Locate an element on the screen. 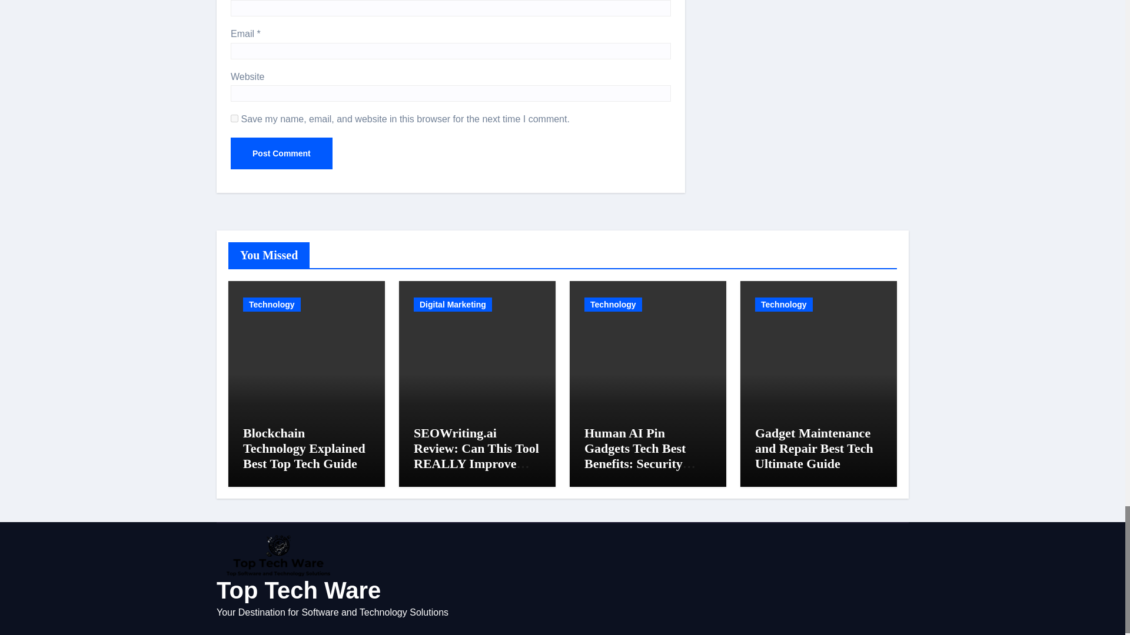 This screenshot has width=1130, height=635. Post Comment is located at coordinates (281, 153).